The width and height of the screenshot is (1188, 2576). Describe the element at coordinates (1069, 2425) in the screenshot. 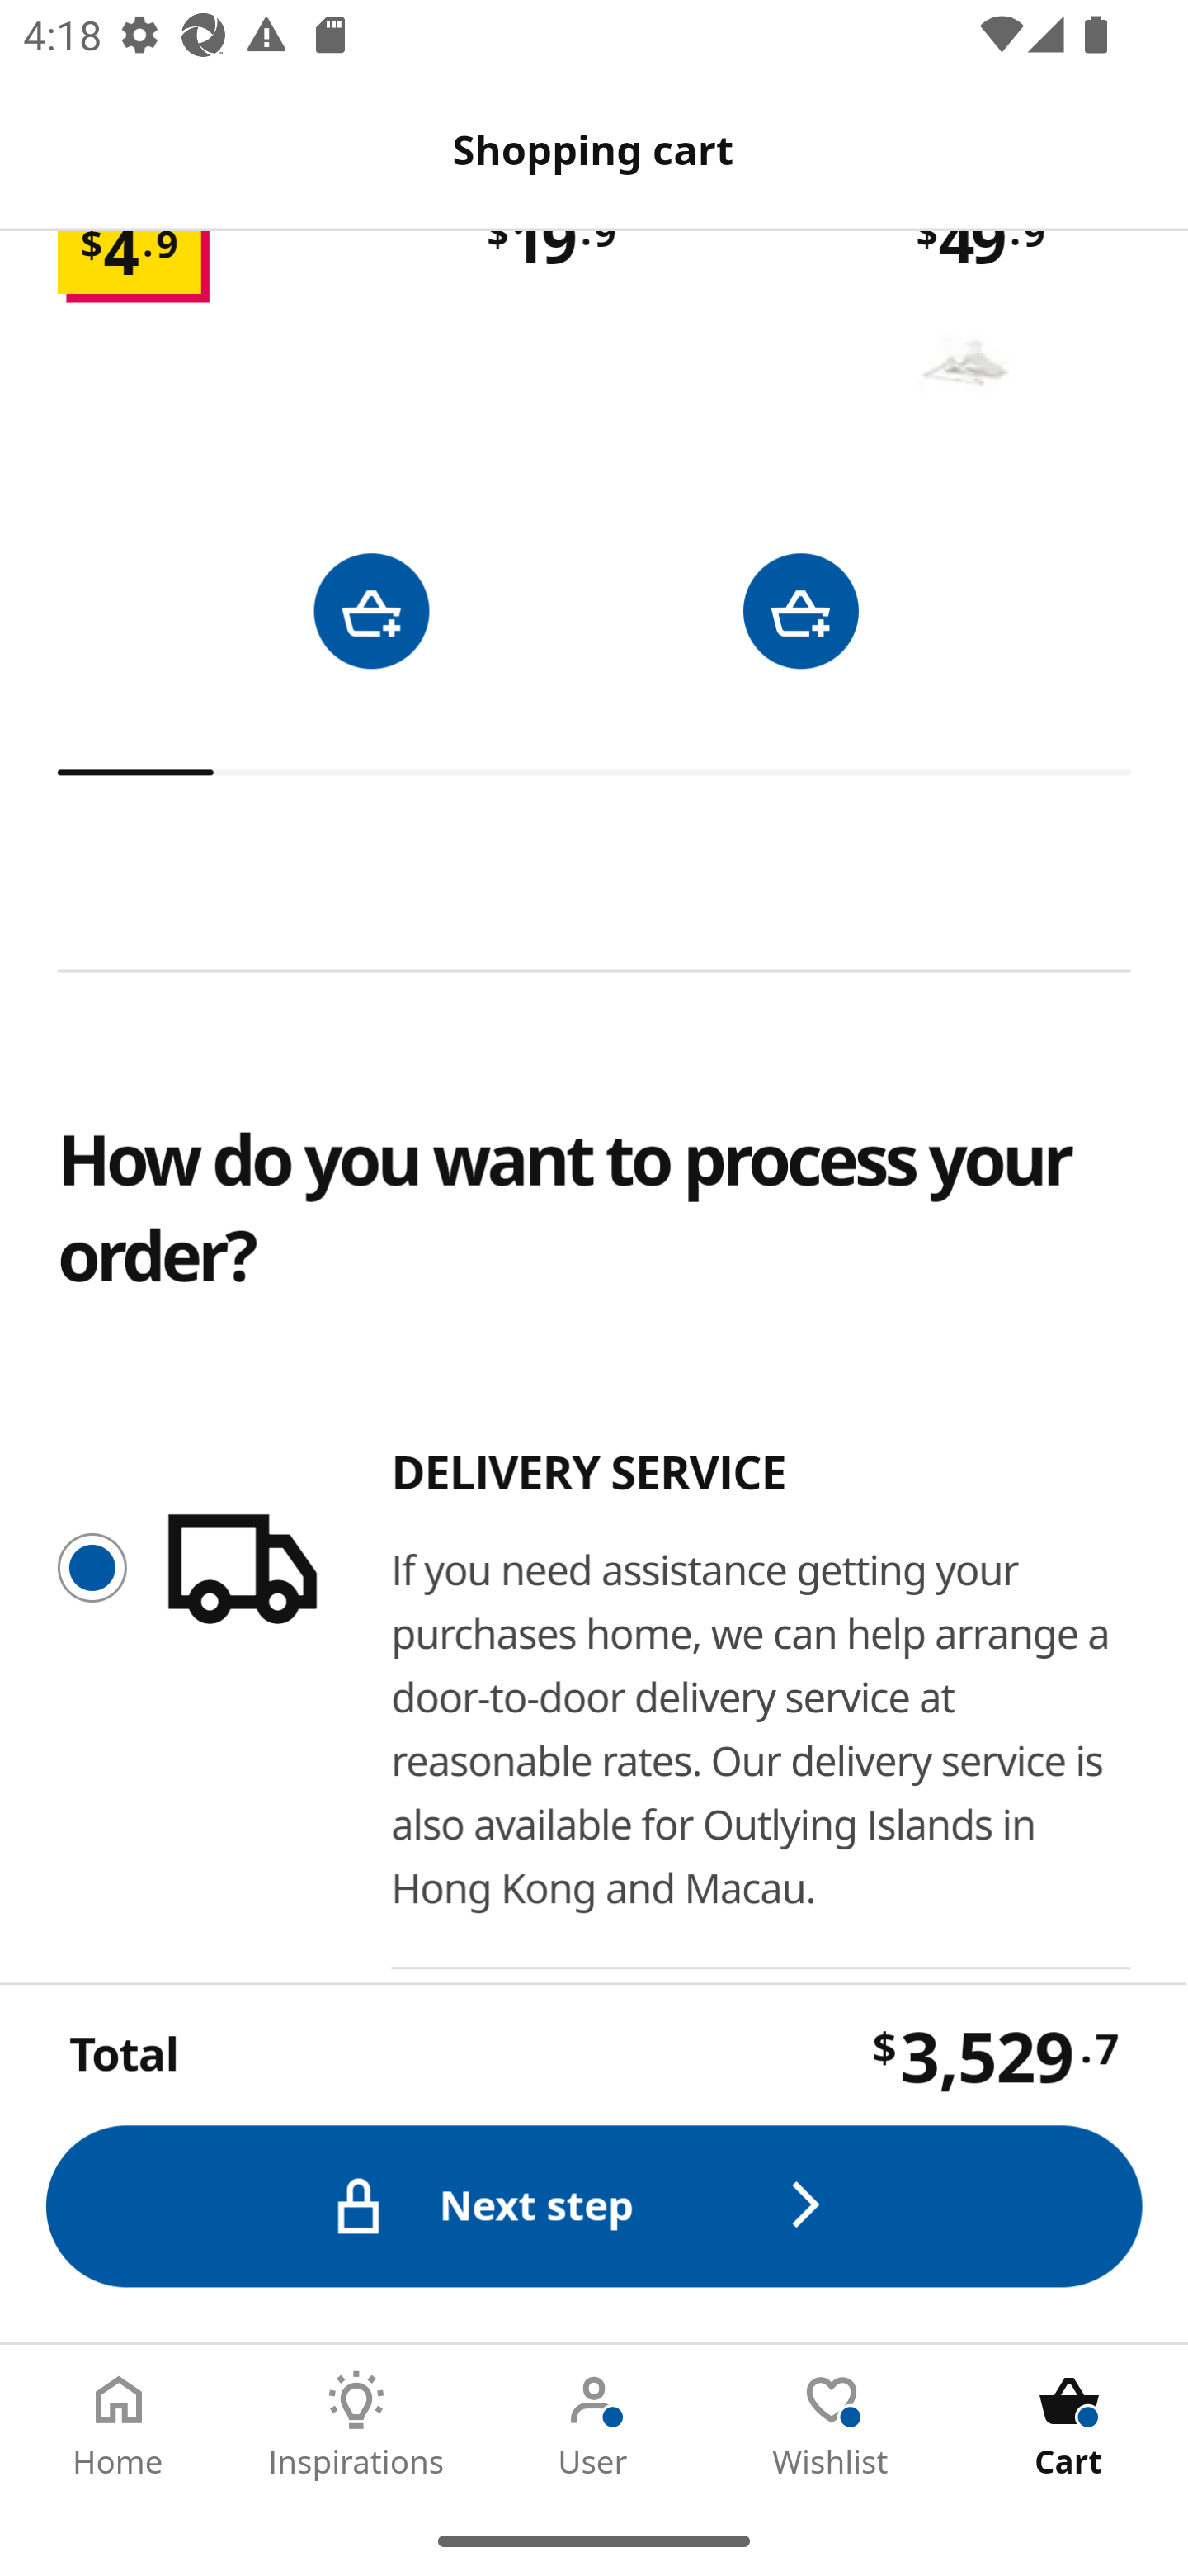

I see `Cart
Tab 5 of 5` at that location.